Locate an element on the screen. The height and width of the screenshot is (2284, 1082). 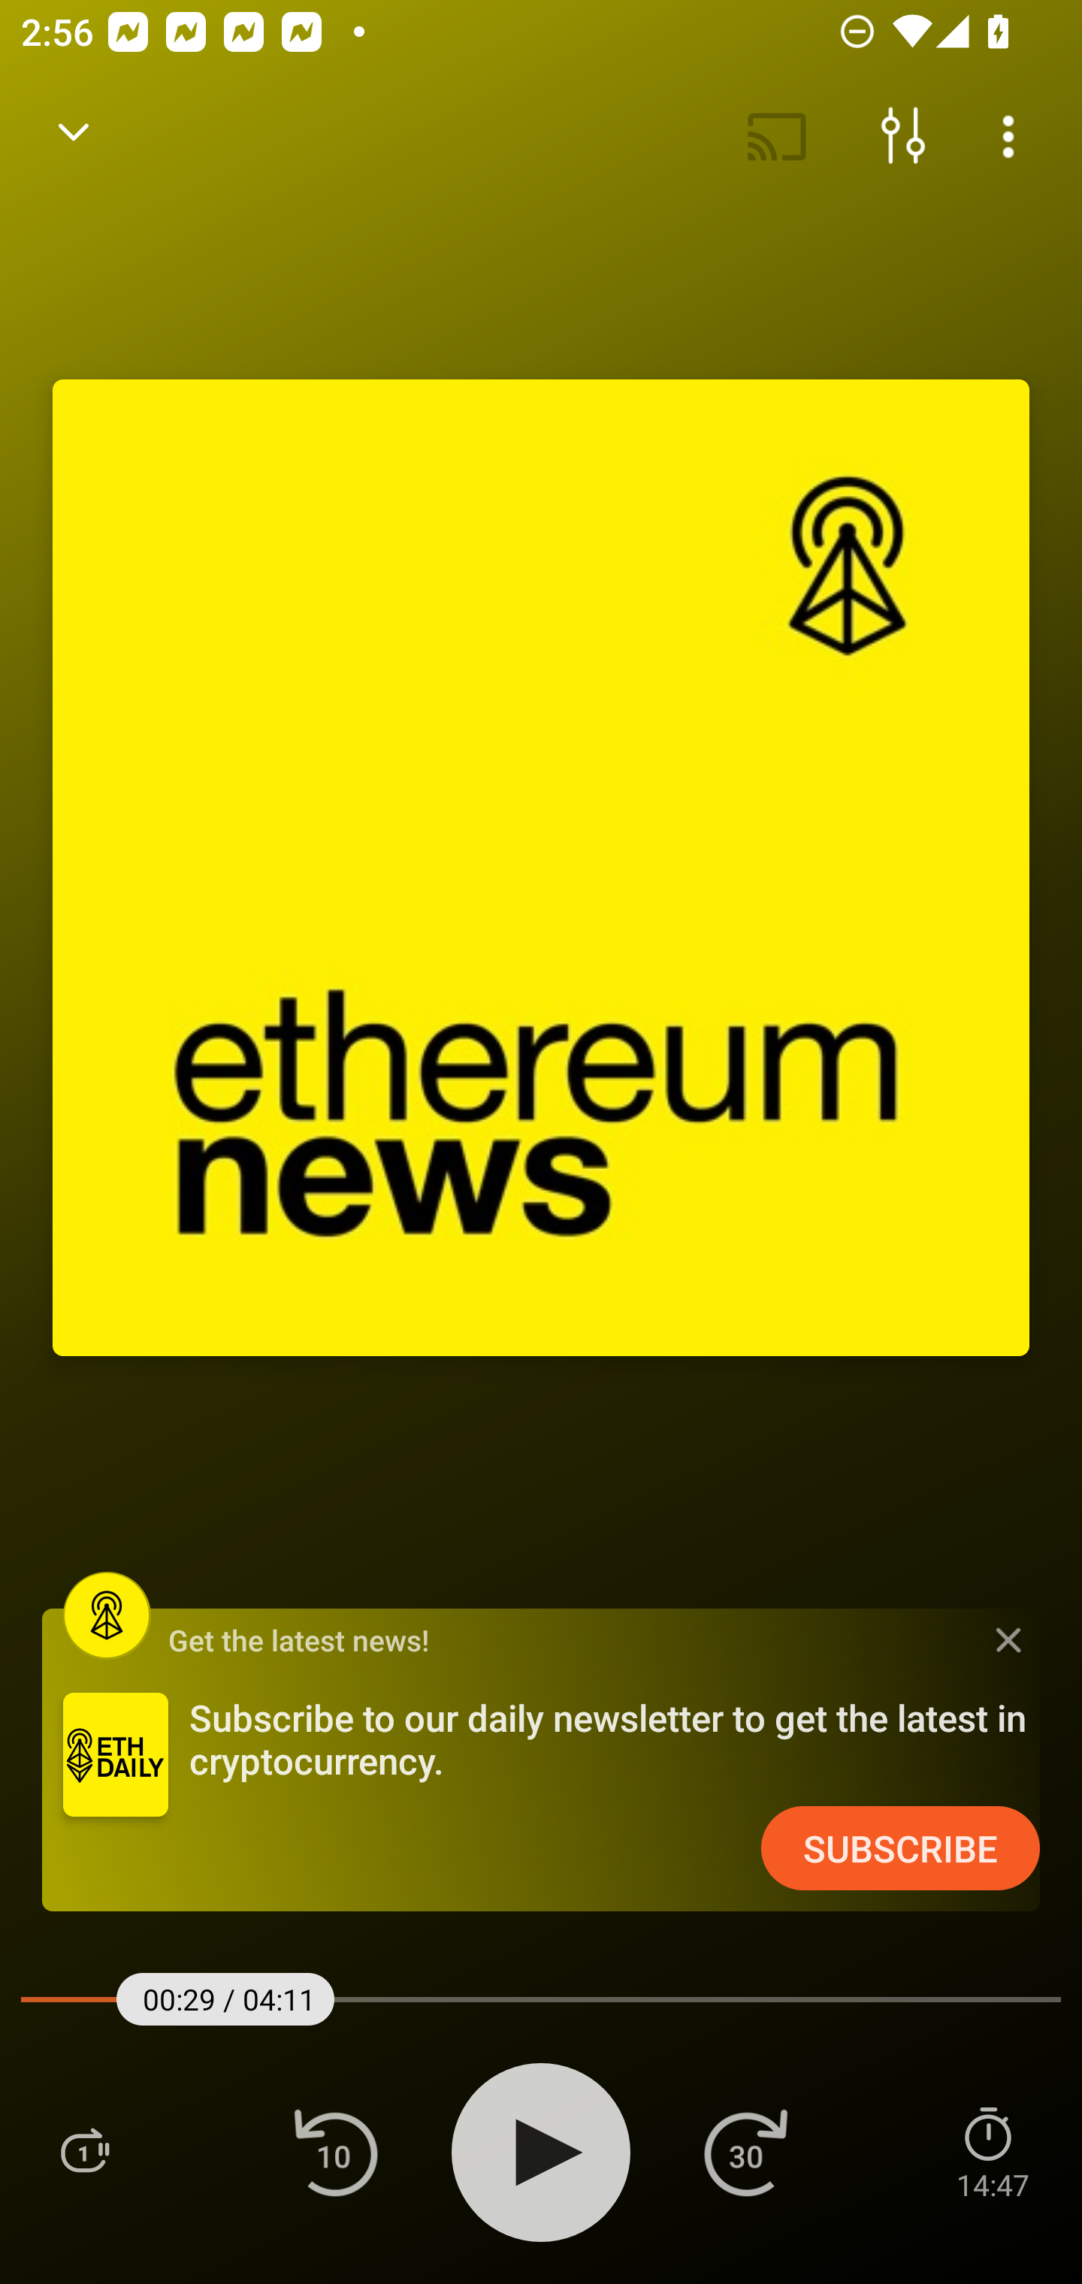
 Playlist is located at coordinates (84, 2152).